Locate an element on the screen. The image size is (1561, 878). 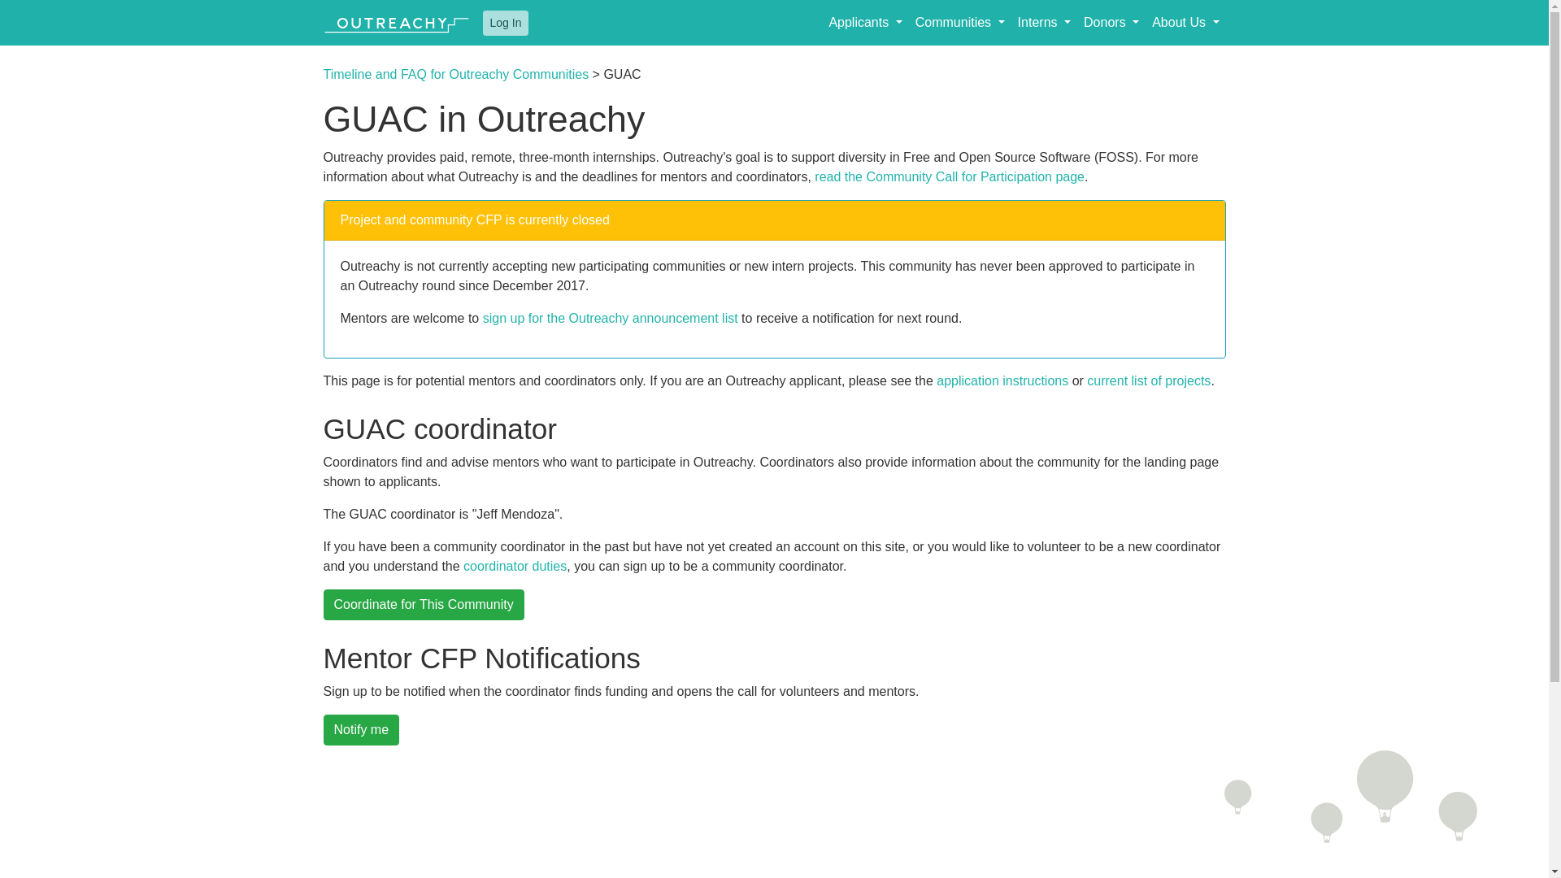
Applicants is located at coordinates (865, 22).